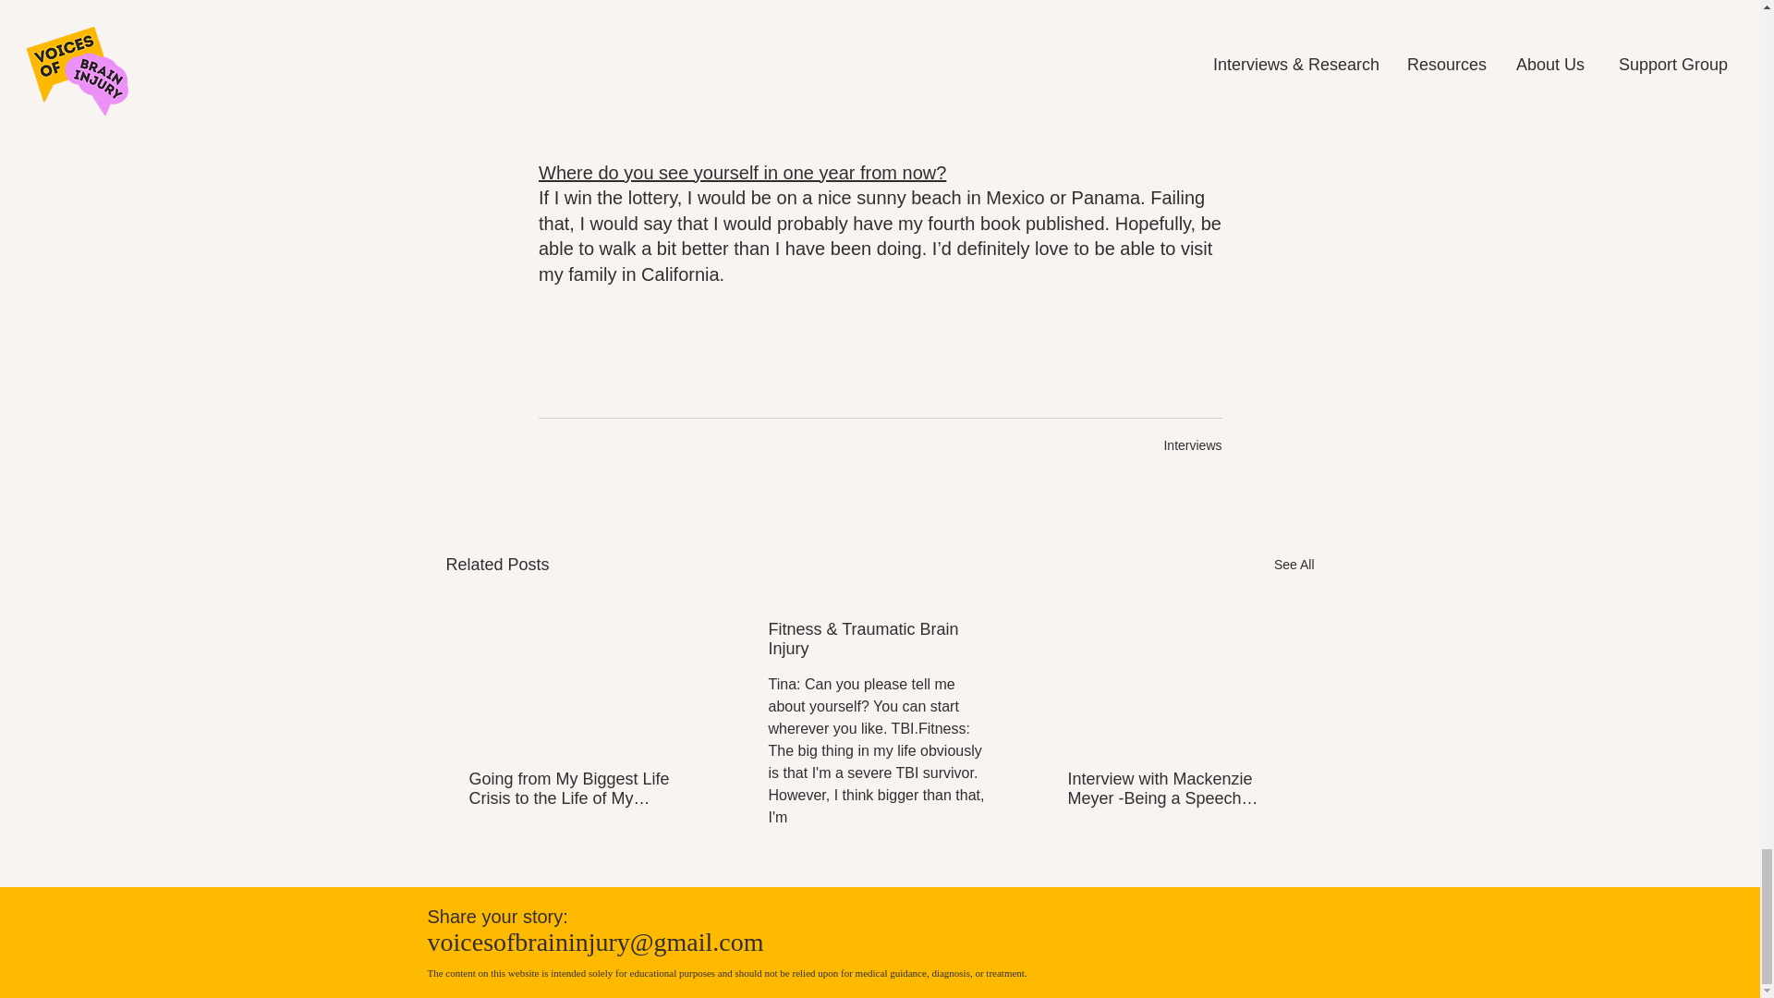 Image resolution: width=1774 pixels, height=998 pixels. I want to click on ail.com, so click(724, 942).